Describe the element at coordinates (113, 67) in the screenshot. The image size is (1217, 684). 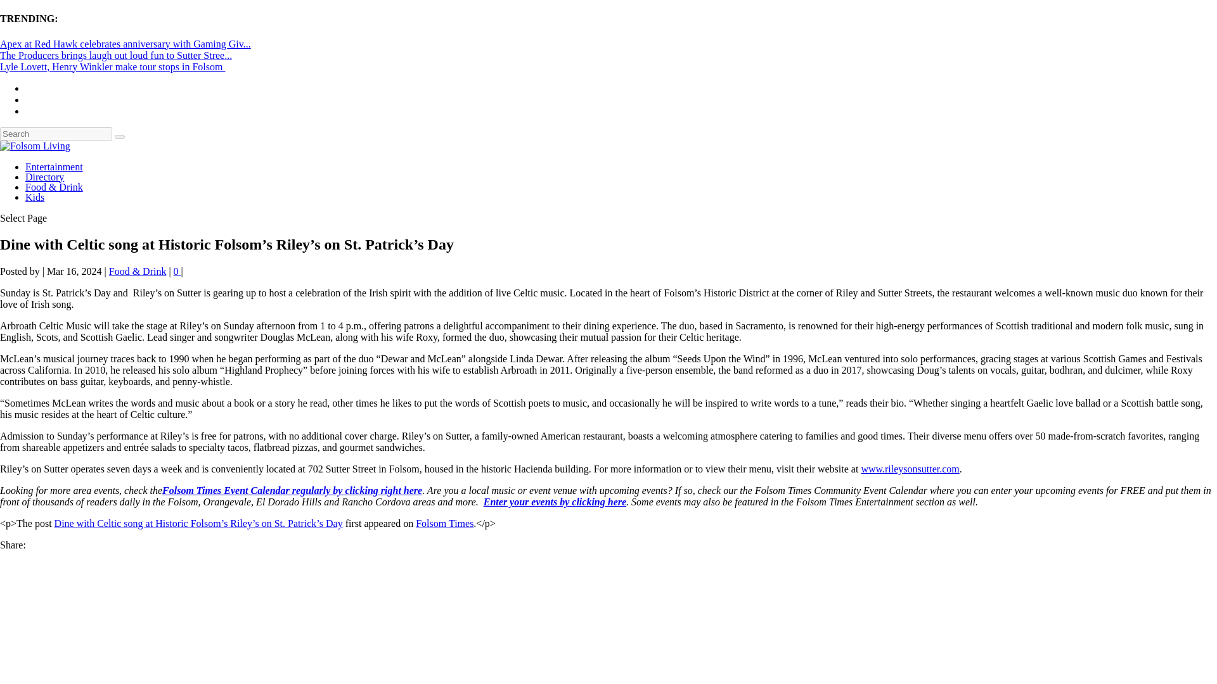
I see `Lyle Lovett, Henry Winkler make tour stops in Folsom ` at that location.